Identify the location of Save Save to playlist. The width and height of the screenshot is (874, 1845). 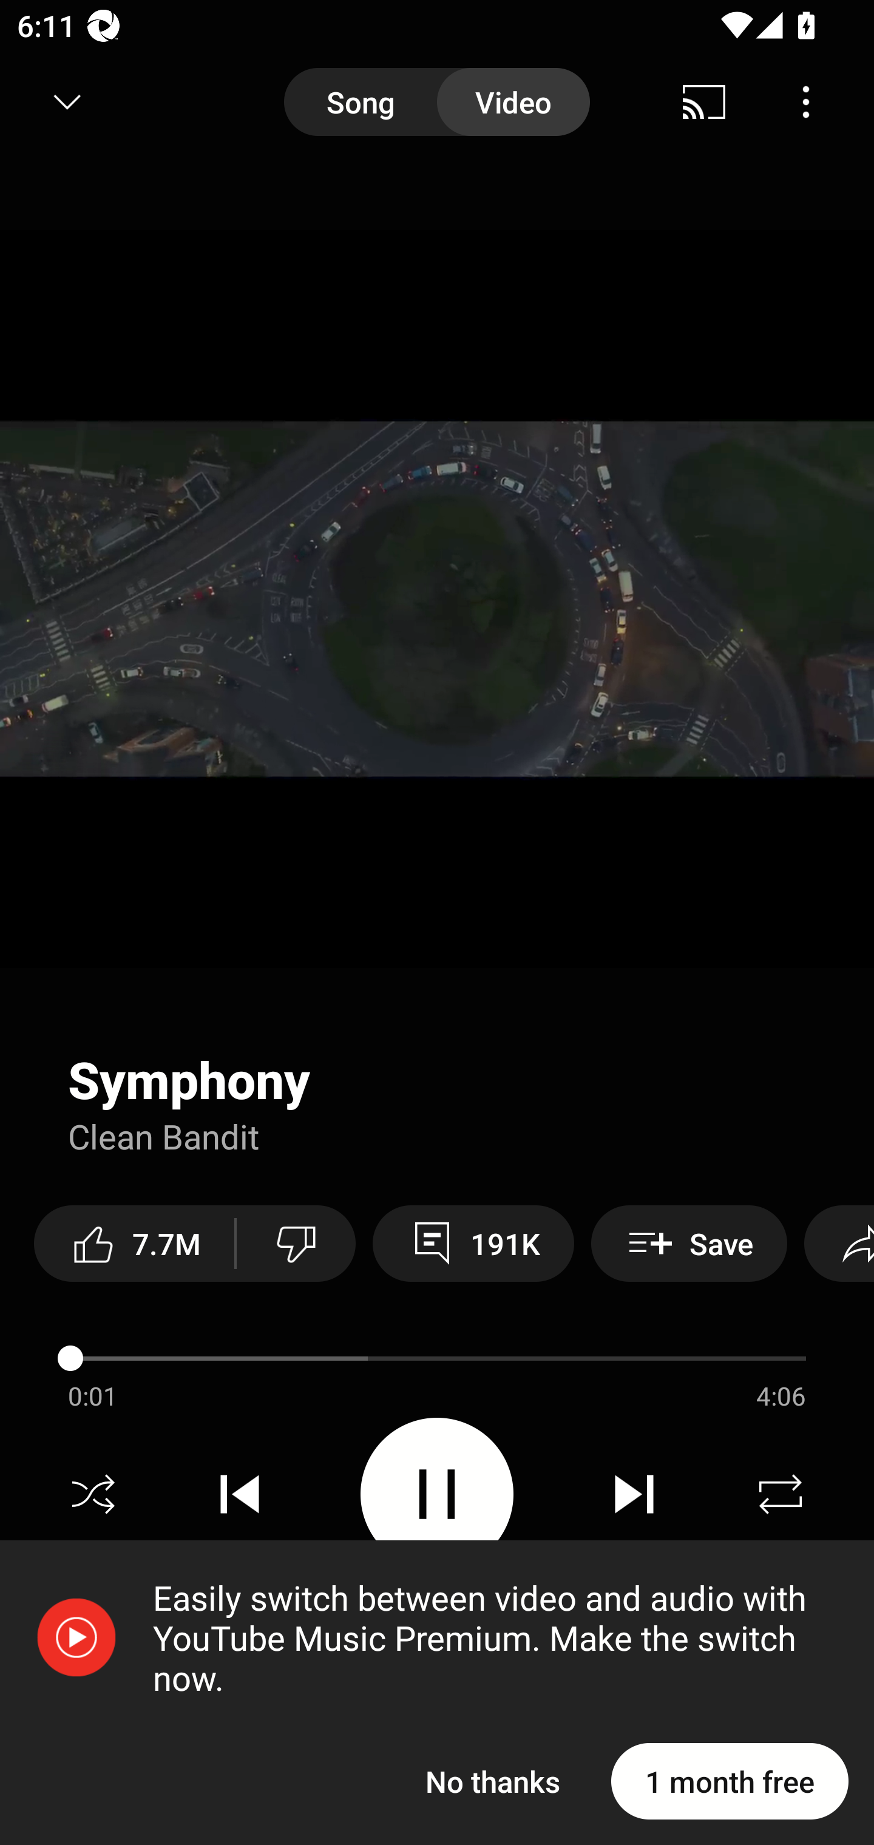
(689, 1243).